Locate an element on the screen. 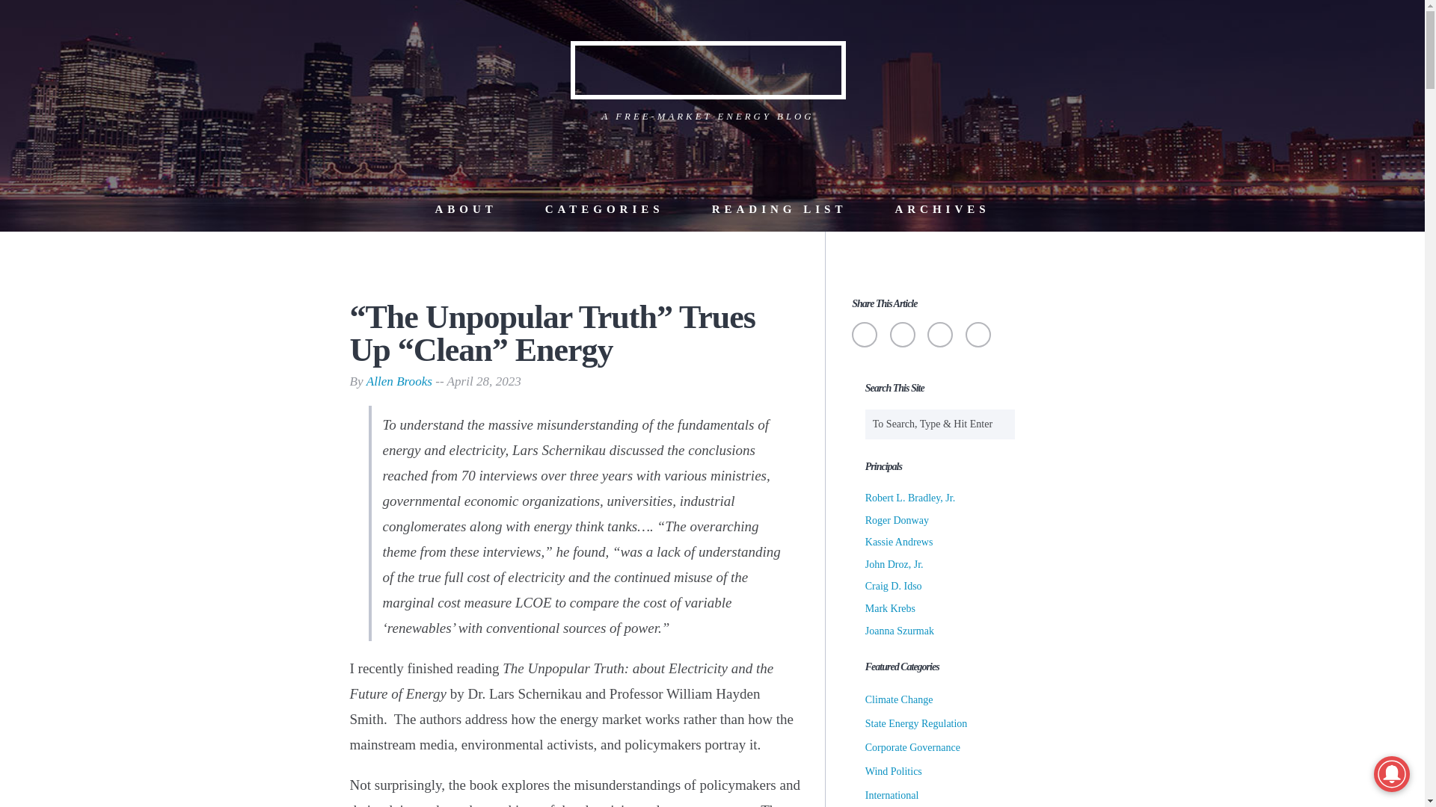 This screenshot has width=1436, height=807. International is located at coordinates (892, 795).